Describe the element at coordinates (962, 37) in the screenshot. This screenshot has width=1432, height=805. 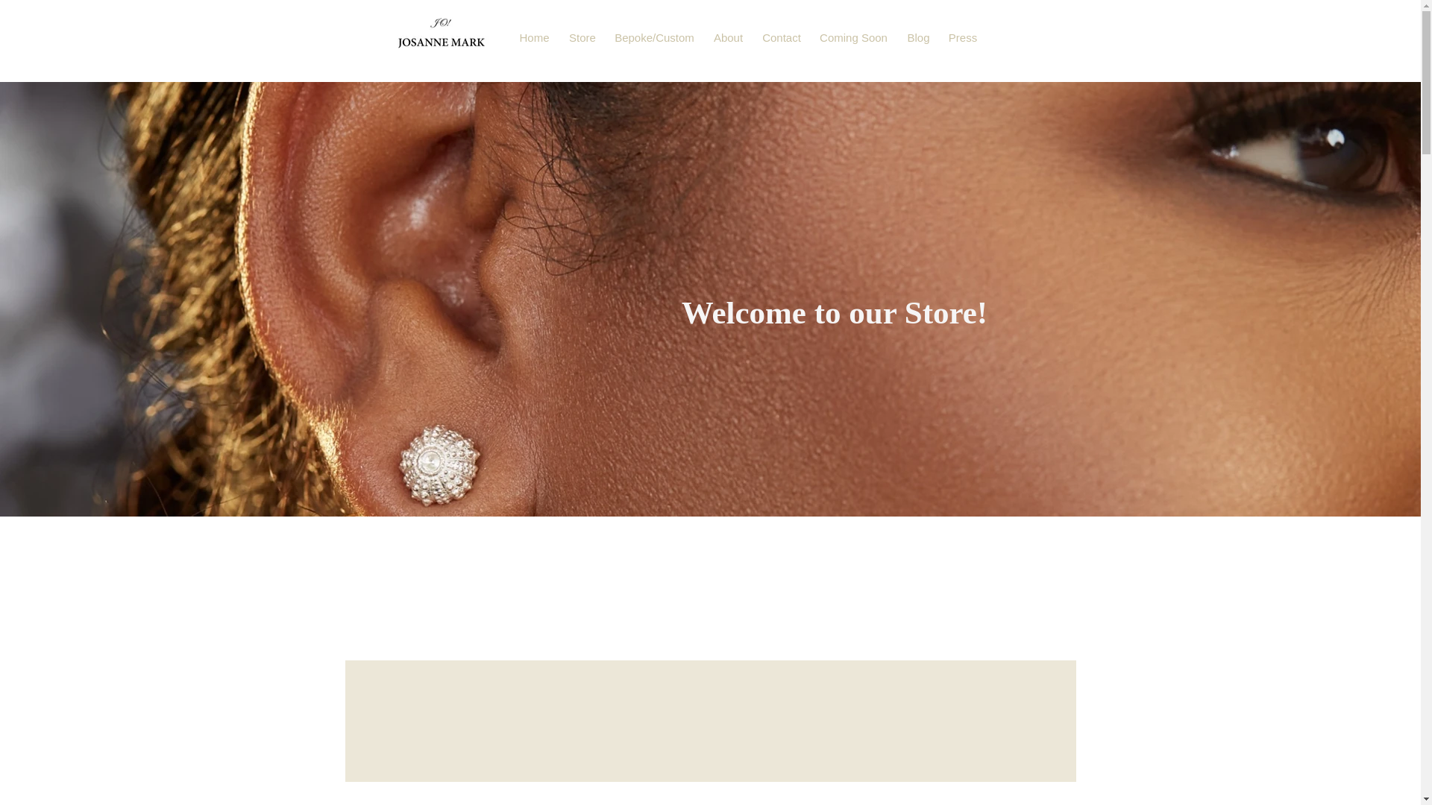
I see `Press` at that location.